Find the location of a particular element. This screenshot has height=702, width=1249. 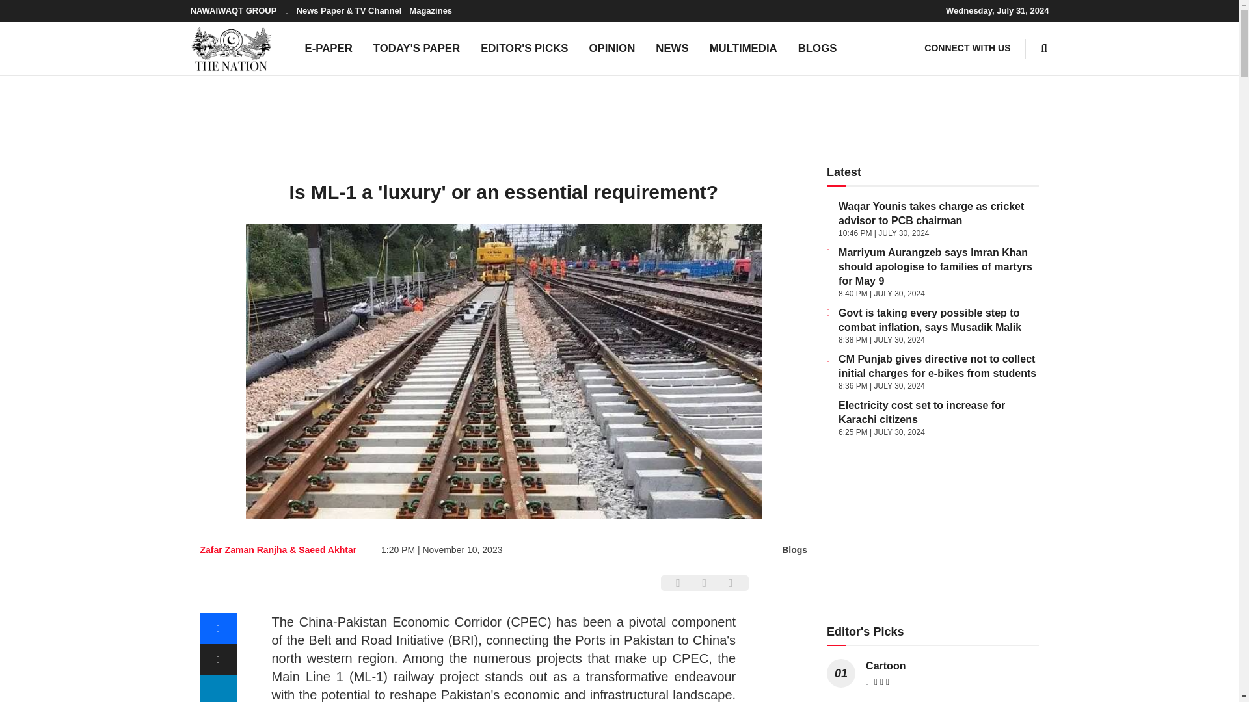

TODAY'S PAPER is located at coordinates (416, 48).